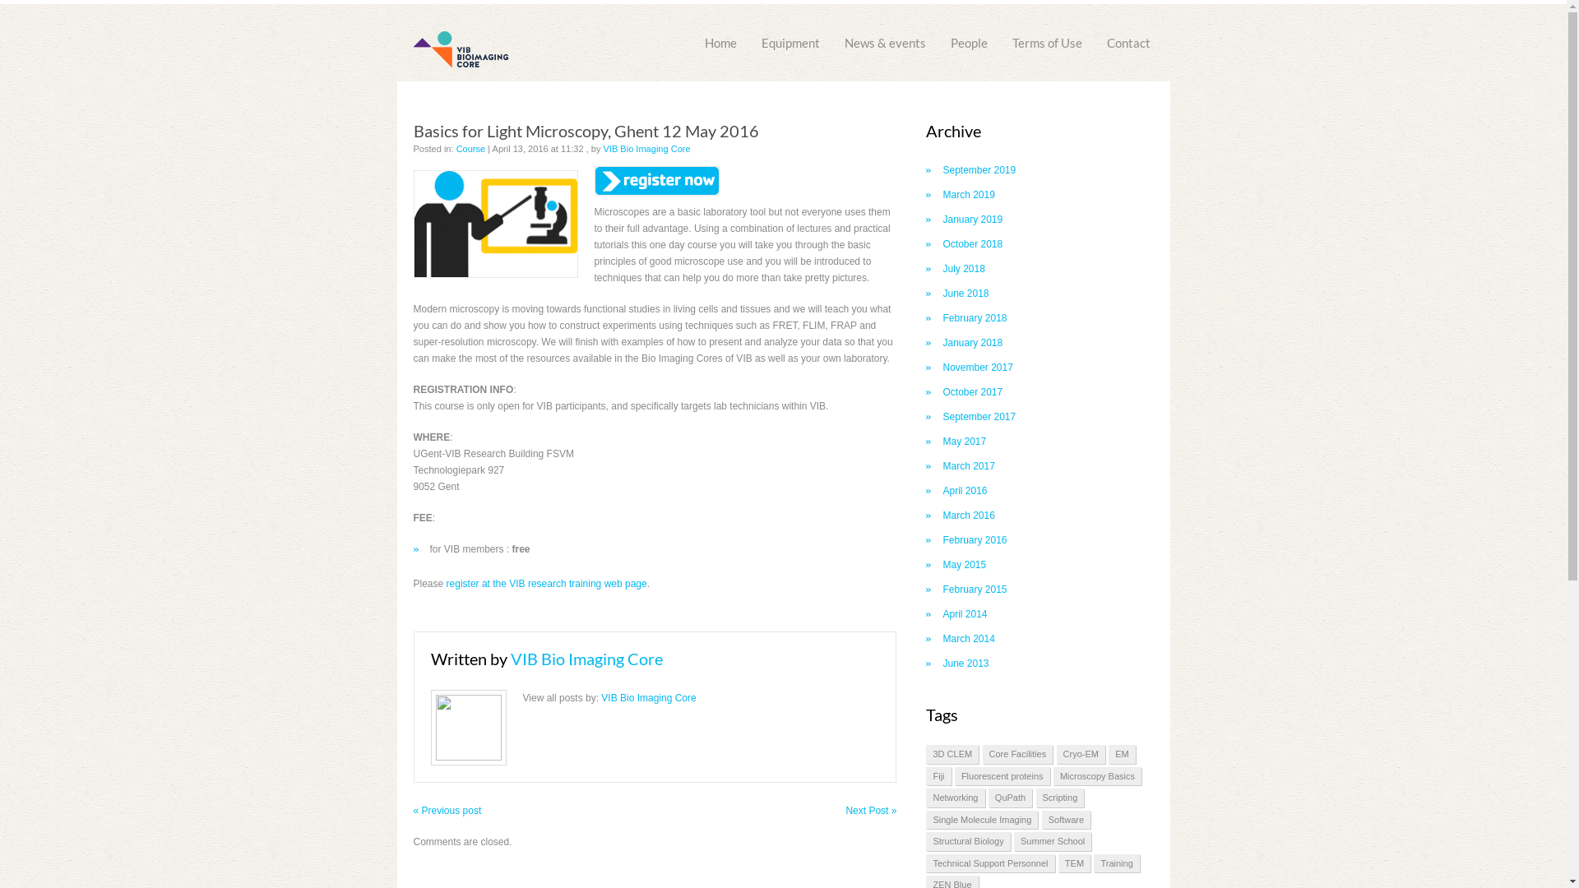  Describe the element at coordinates (965, 664) in the screenshot. I see `June 2013` at that location.